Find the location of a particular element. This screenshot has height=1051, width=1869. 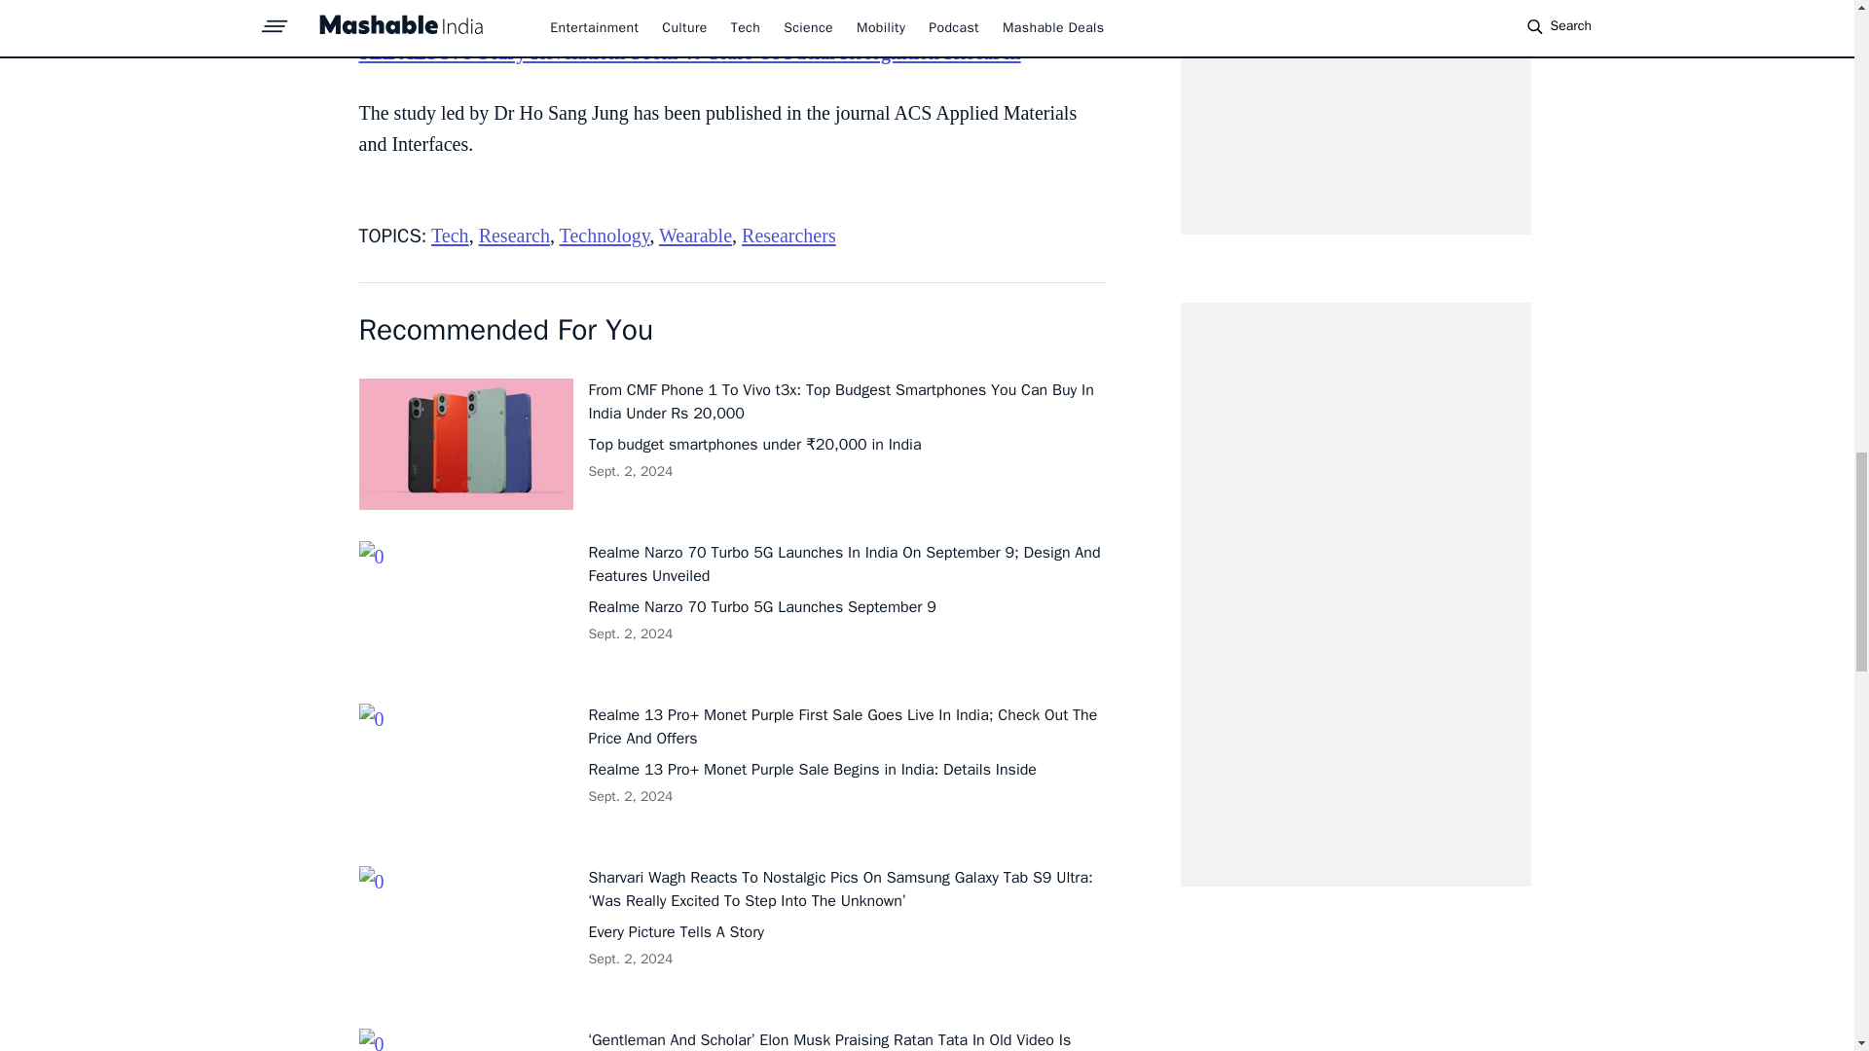

Researchers is located at coordinates (788, 236).